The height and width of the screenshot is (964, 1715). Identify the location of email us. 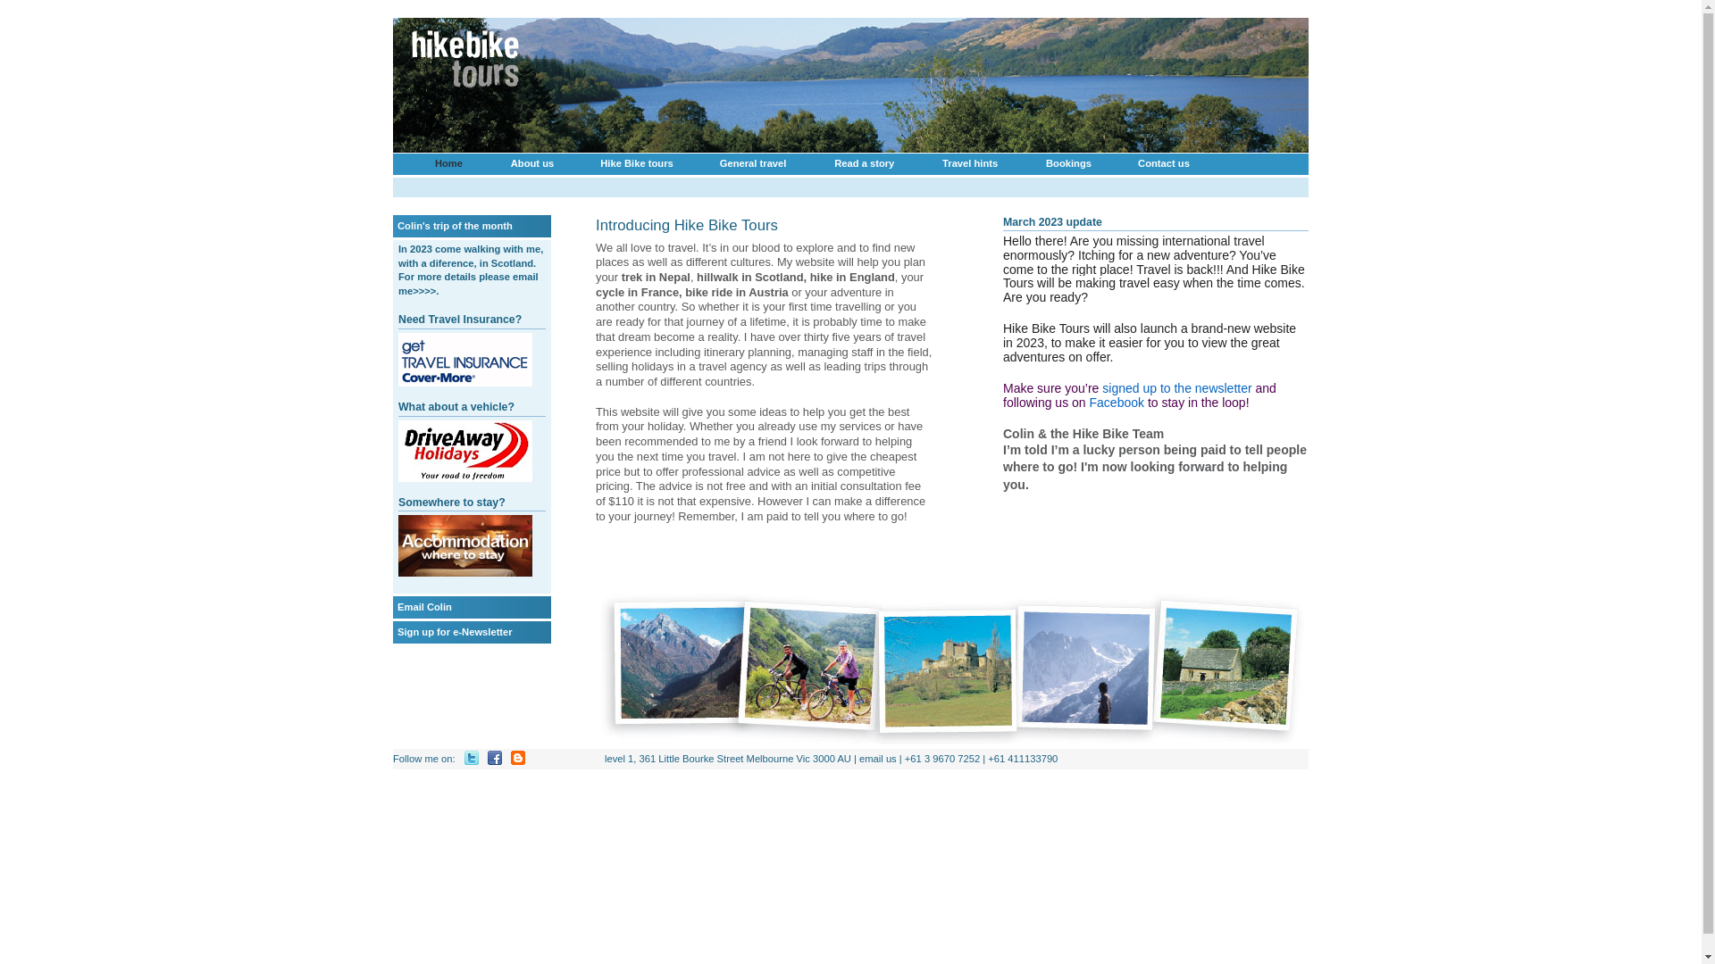
(878, 759).